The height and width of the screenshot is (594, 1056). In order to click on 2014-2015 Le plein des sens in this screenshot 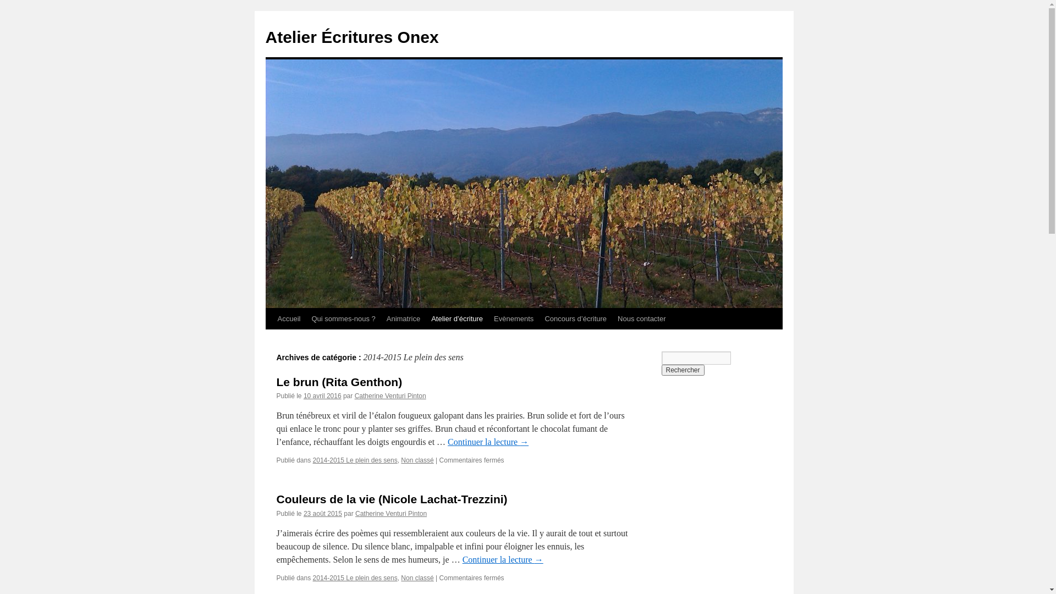, I will do `click(355, 460)`.